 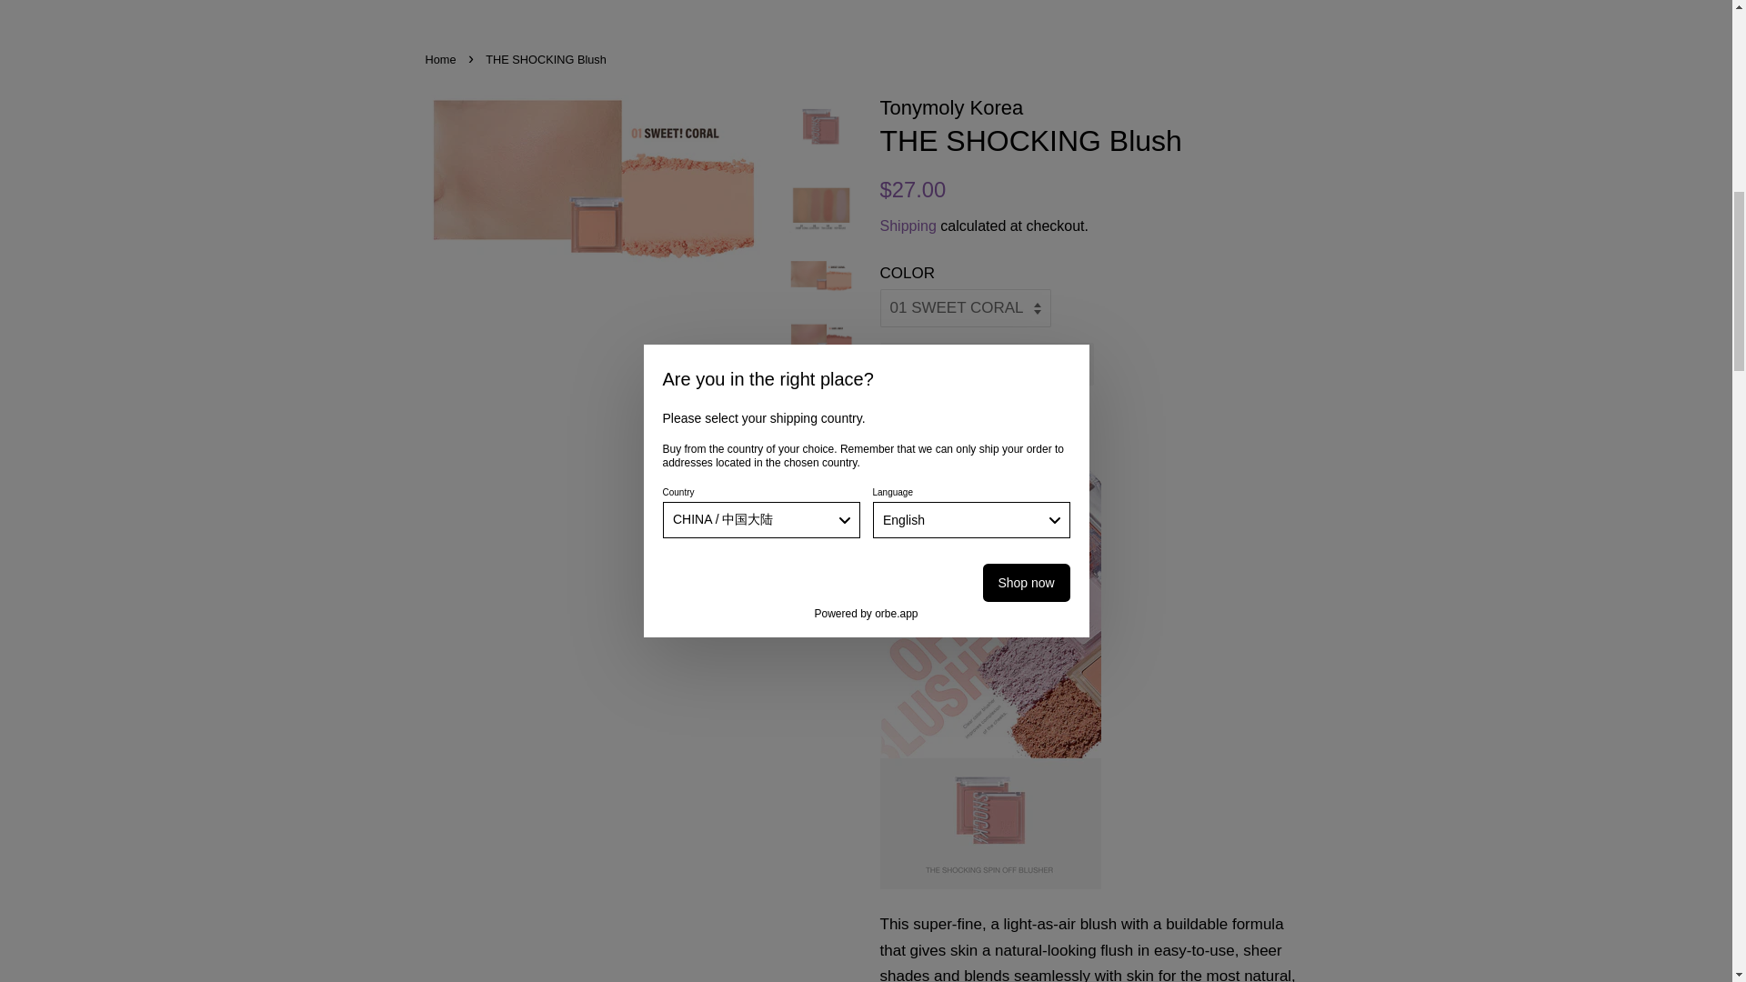 What do you see at coordinates (443, 60) in the screenshot?
I see `Back to the frontpage` at bounding box center [443, 60].